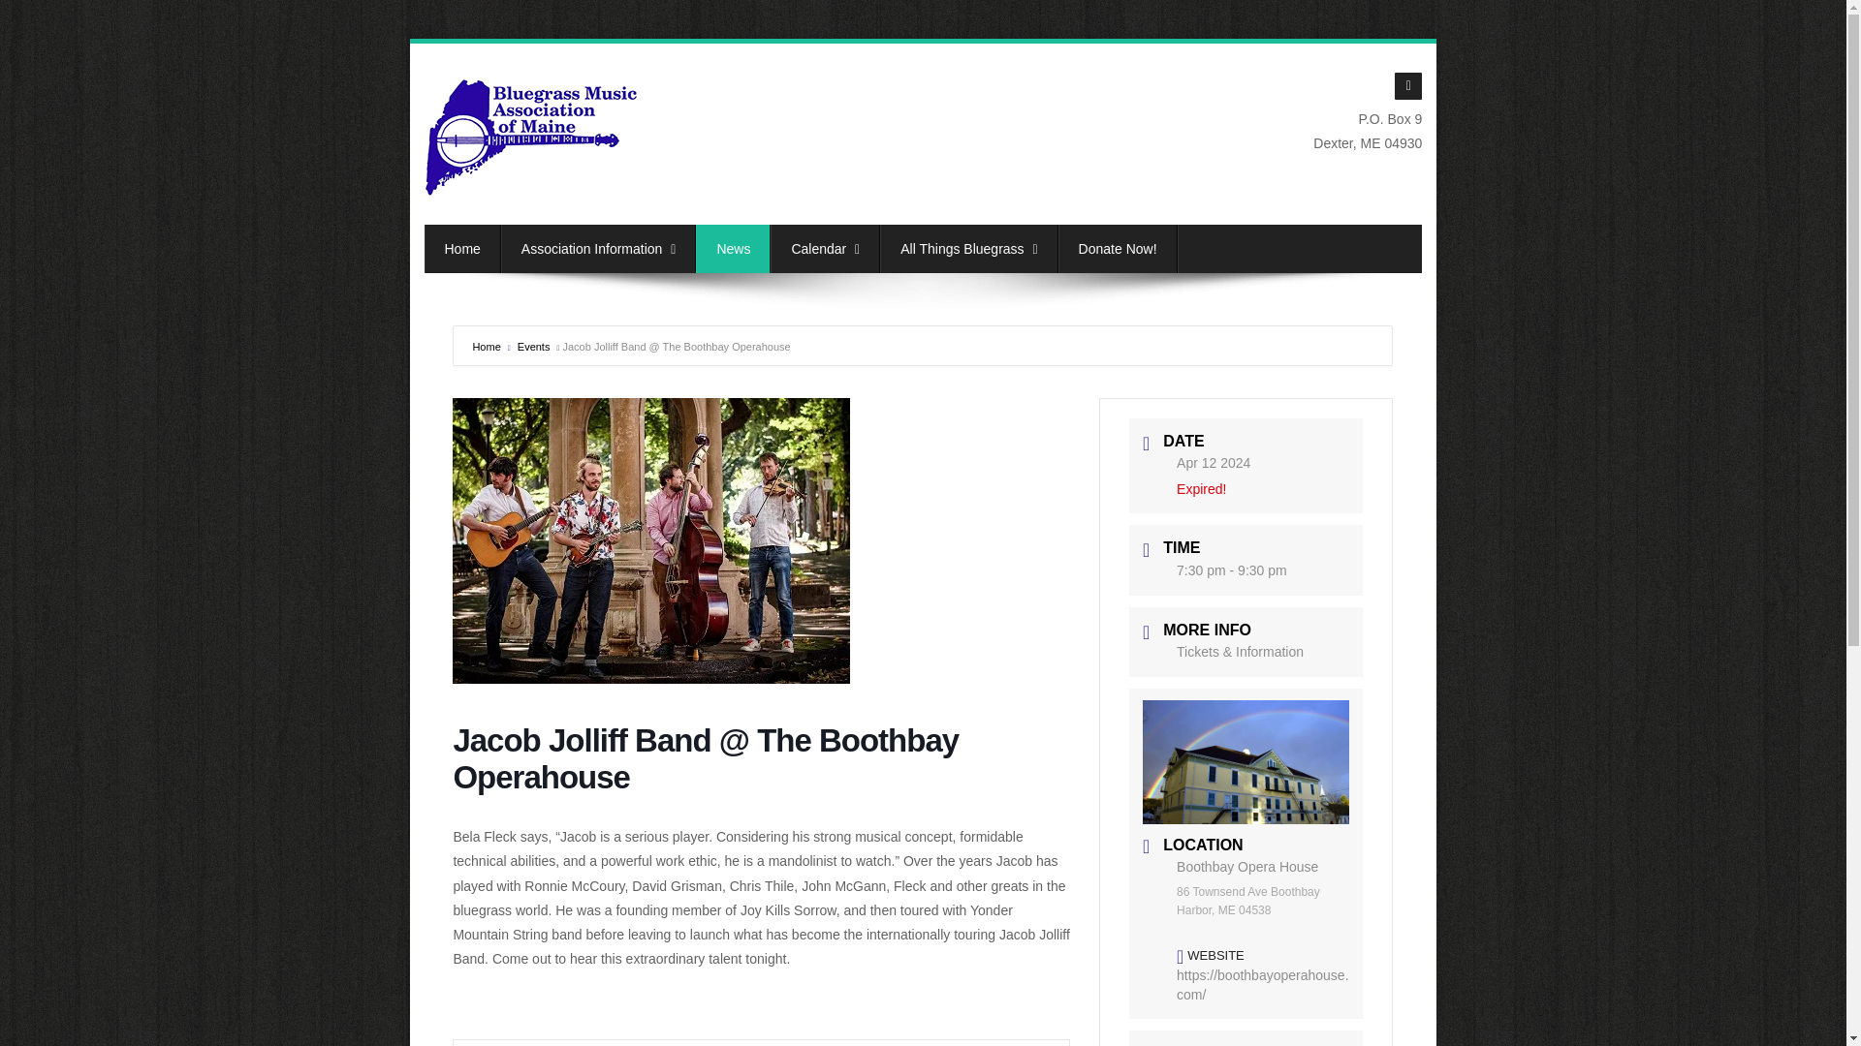 This screenshot has height=1046, width=1861. What do you see at coordinates (461, 248) in the screenshot?
I see `Home` at bounding box center [461, 248].